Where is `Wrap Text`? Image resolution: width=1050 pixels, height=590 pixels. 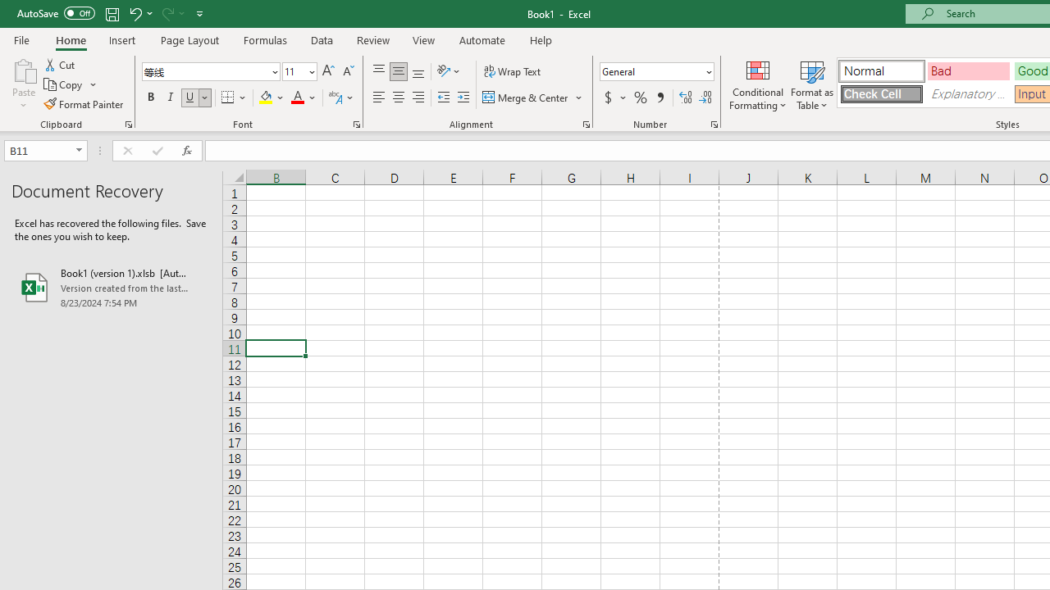
Wrap Text is located at coordinates (512, 72).